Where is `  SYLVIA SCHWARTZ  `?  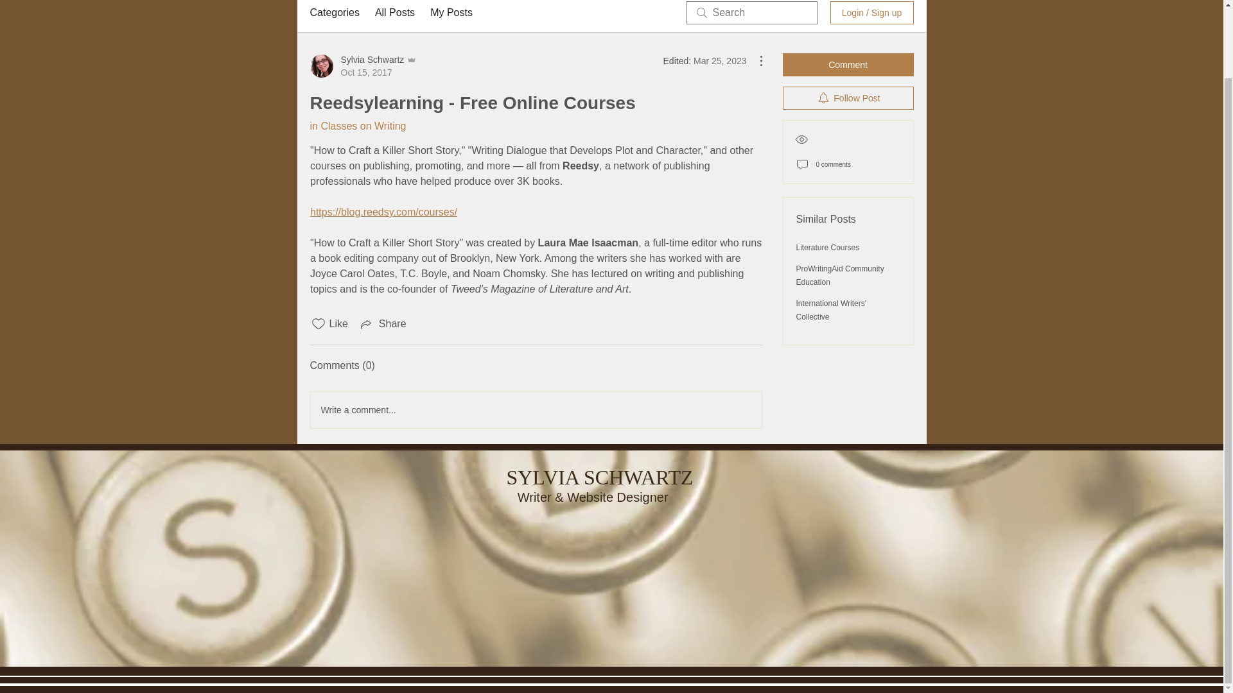   SYLVIA SCHWARTZ   is located at coordinates (599, 477).